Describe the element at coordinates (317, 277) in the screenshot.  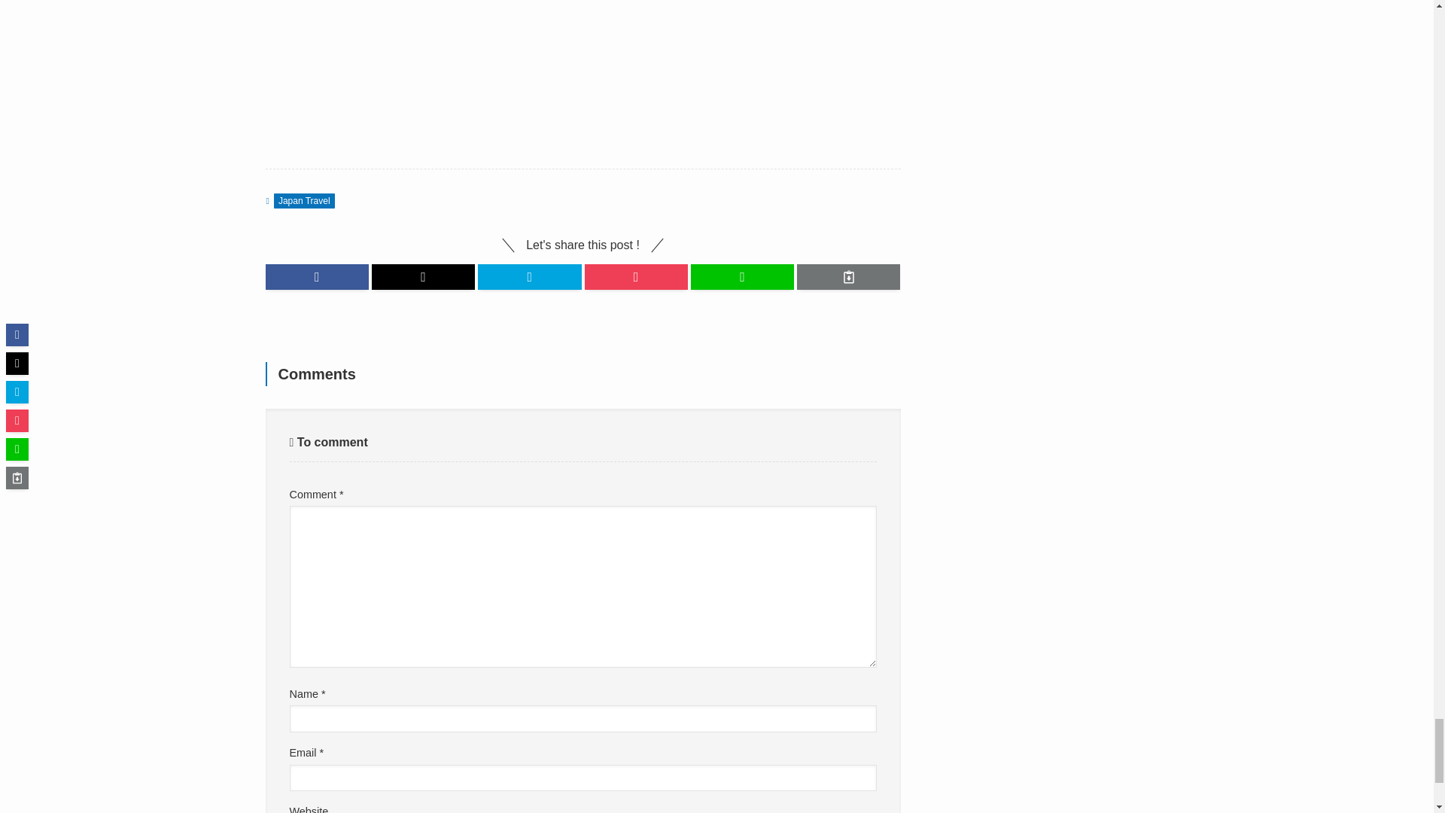
I see `Share on Facebook` at that location.